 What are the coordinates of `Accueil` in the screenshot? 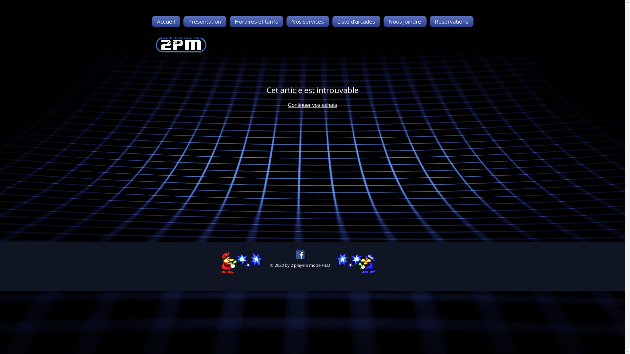 It's located at (175, 42).